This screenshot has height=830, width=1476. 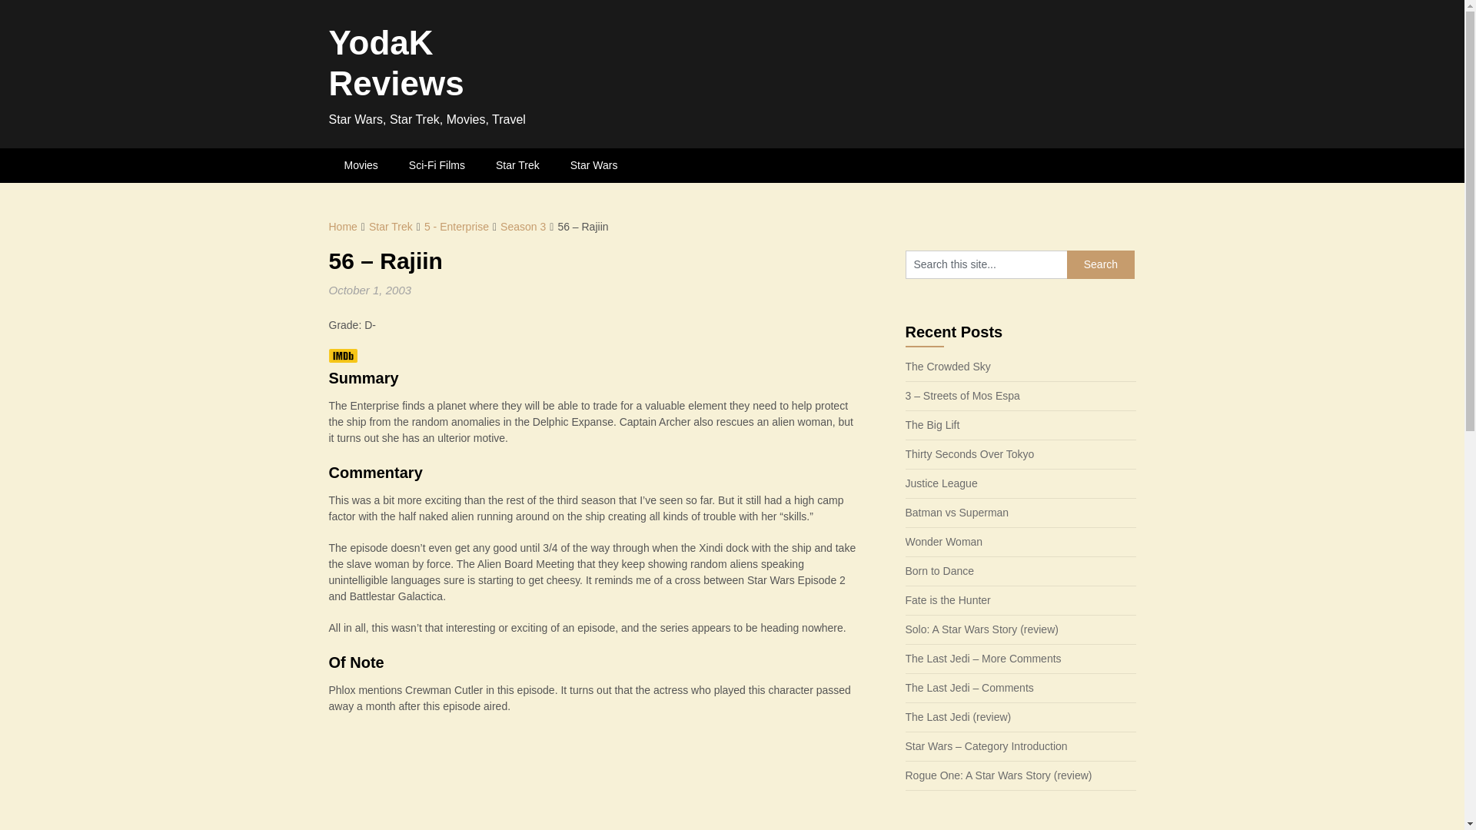 What do you see at coordinates (397, 63) in the screenshot?
I see `YodaK Reviews` at bounding box center [397, 63].